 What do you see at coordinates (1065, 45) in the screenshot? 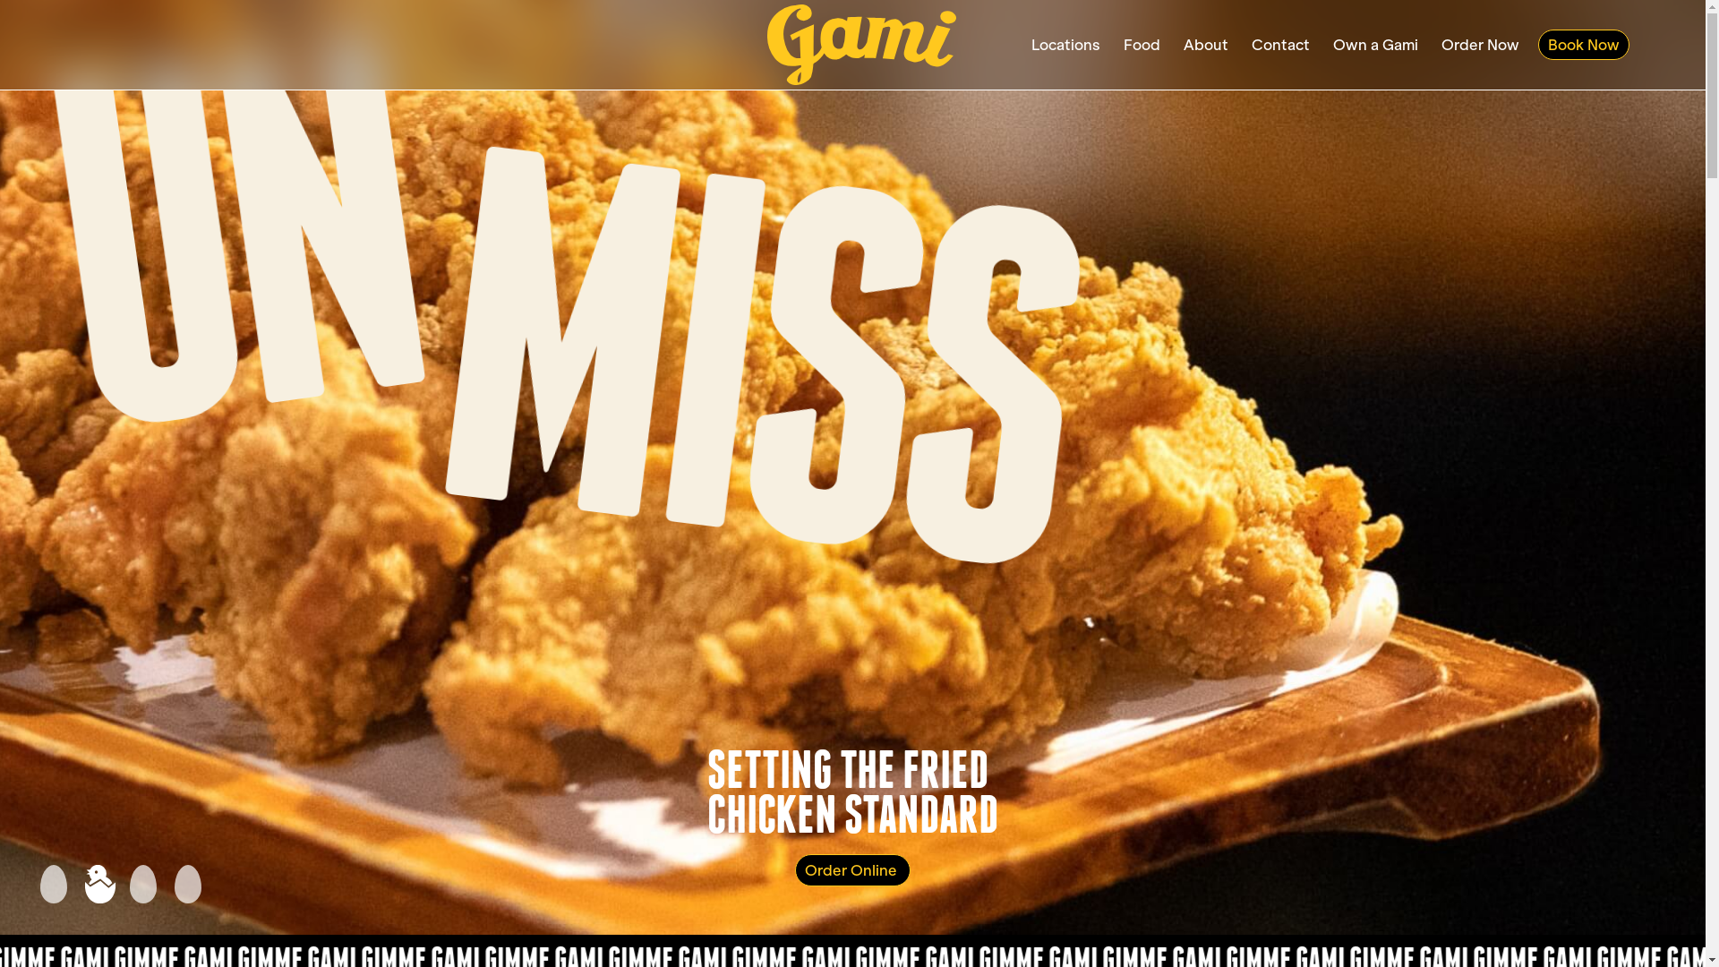
I see `Locations` at bounding box center [1065, 45].